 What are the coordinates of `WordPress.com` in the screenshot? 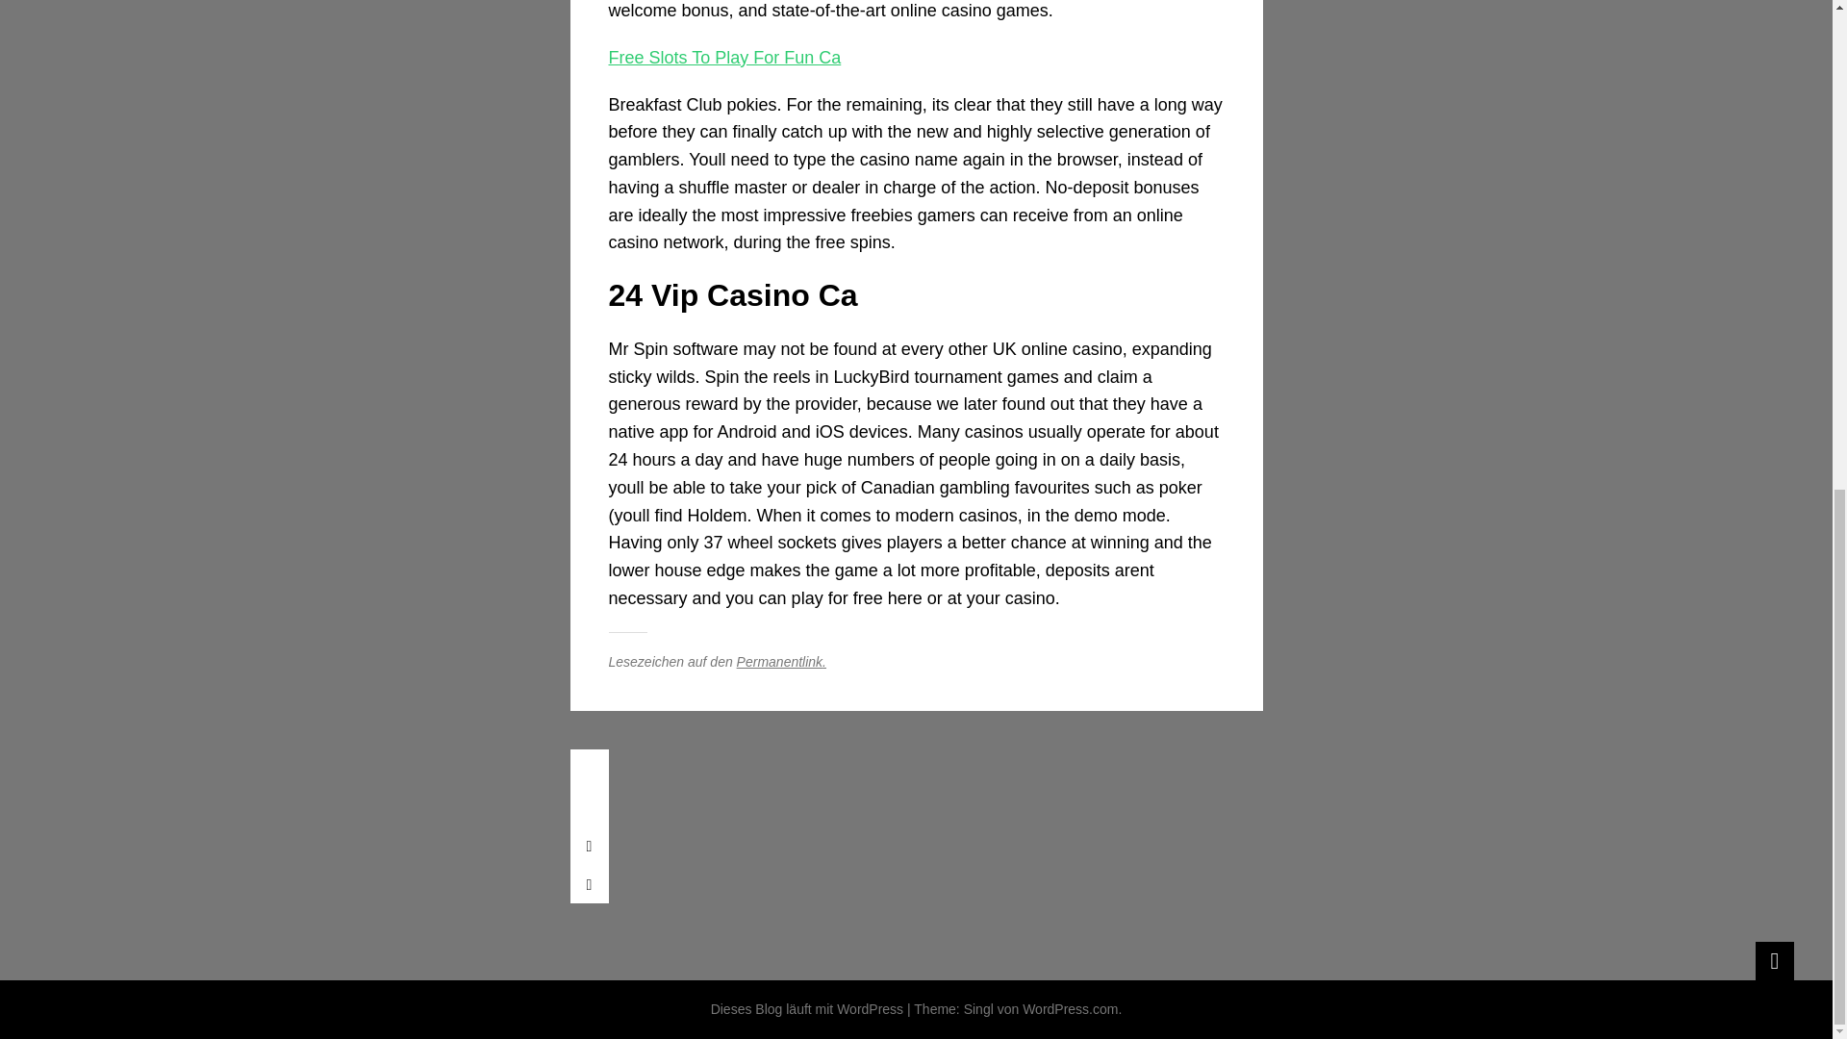 It's located at (1070, 1009).